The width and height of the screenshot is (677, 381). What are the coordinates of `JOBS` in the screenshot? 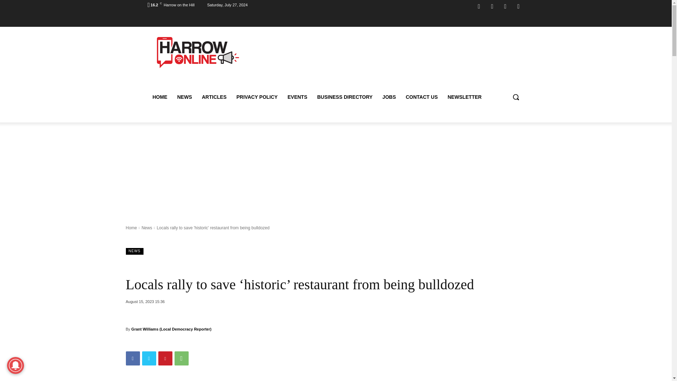 It's located at (389, 97).